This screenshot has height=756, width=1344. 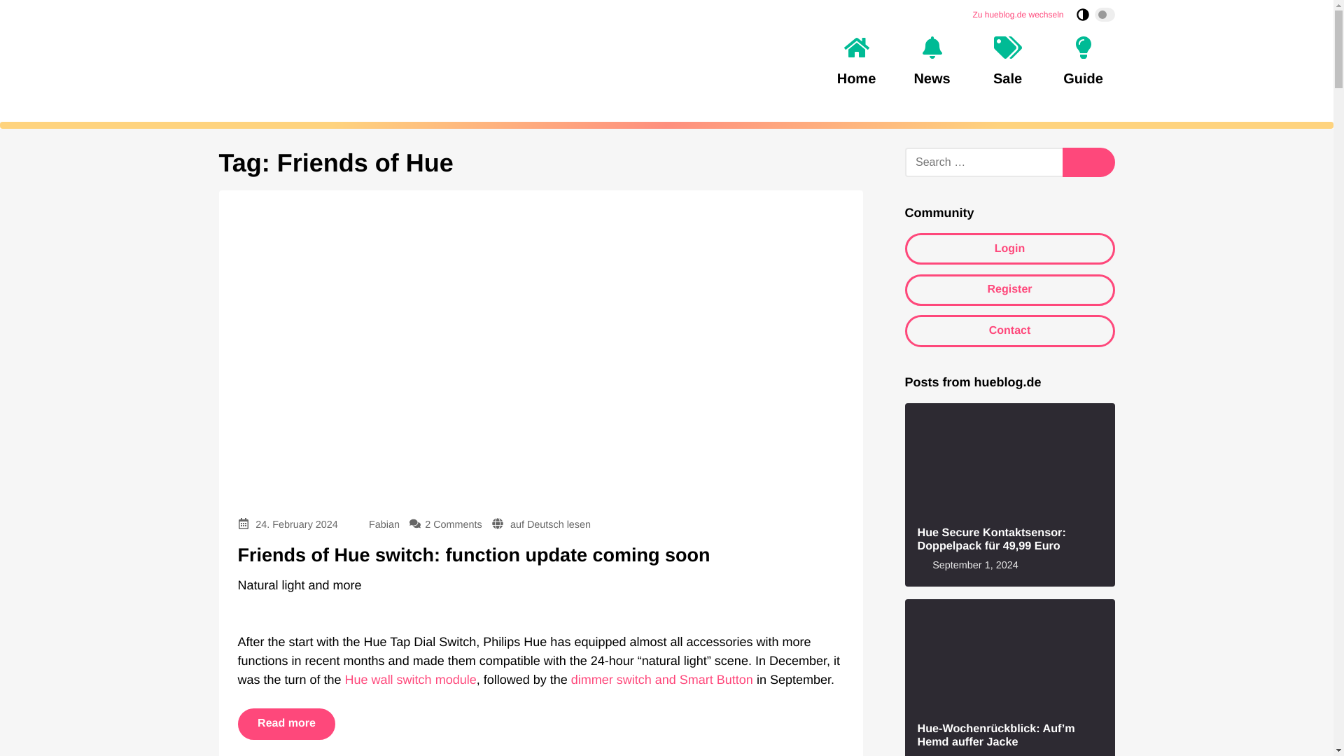 I want to click on Deutsche hueblog.de Seite aufrufen, so click(x=1017, y=14).